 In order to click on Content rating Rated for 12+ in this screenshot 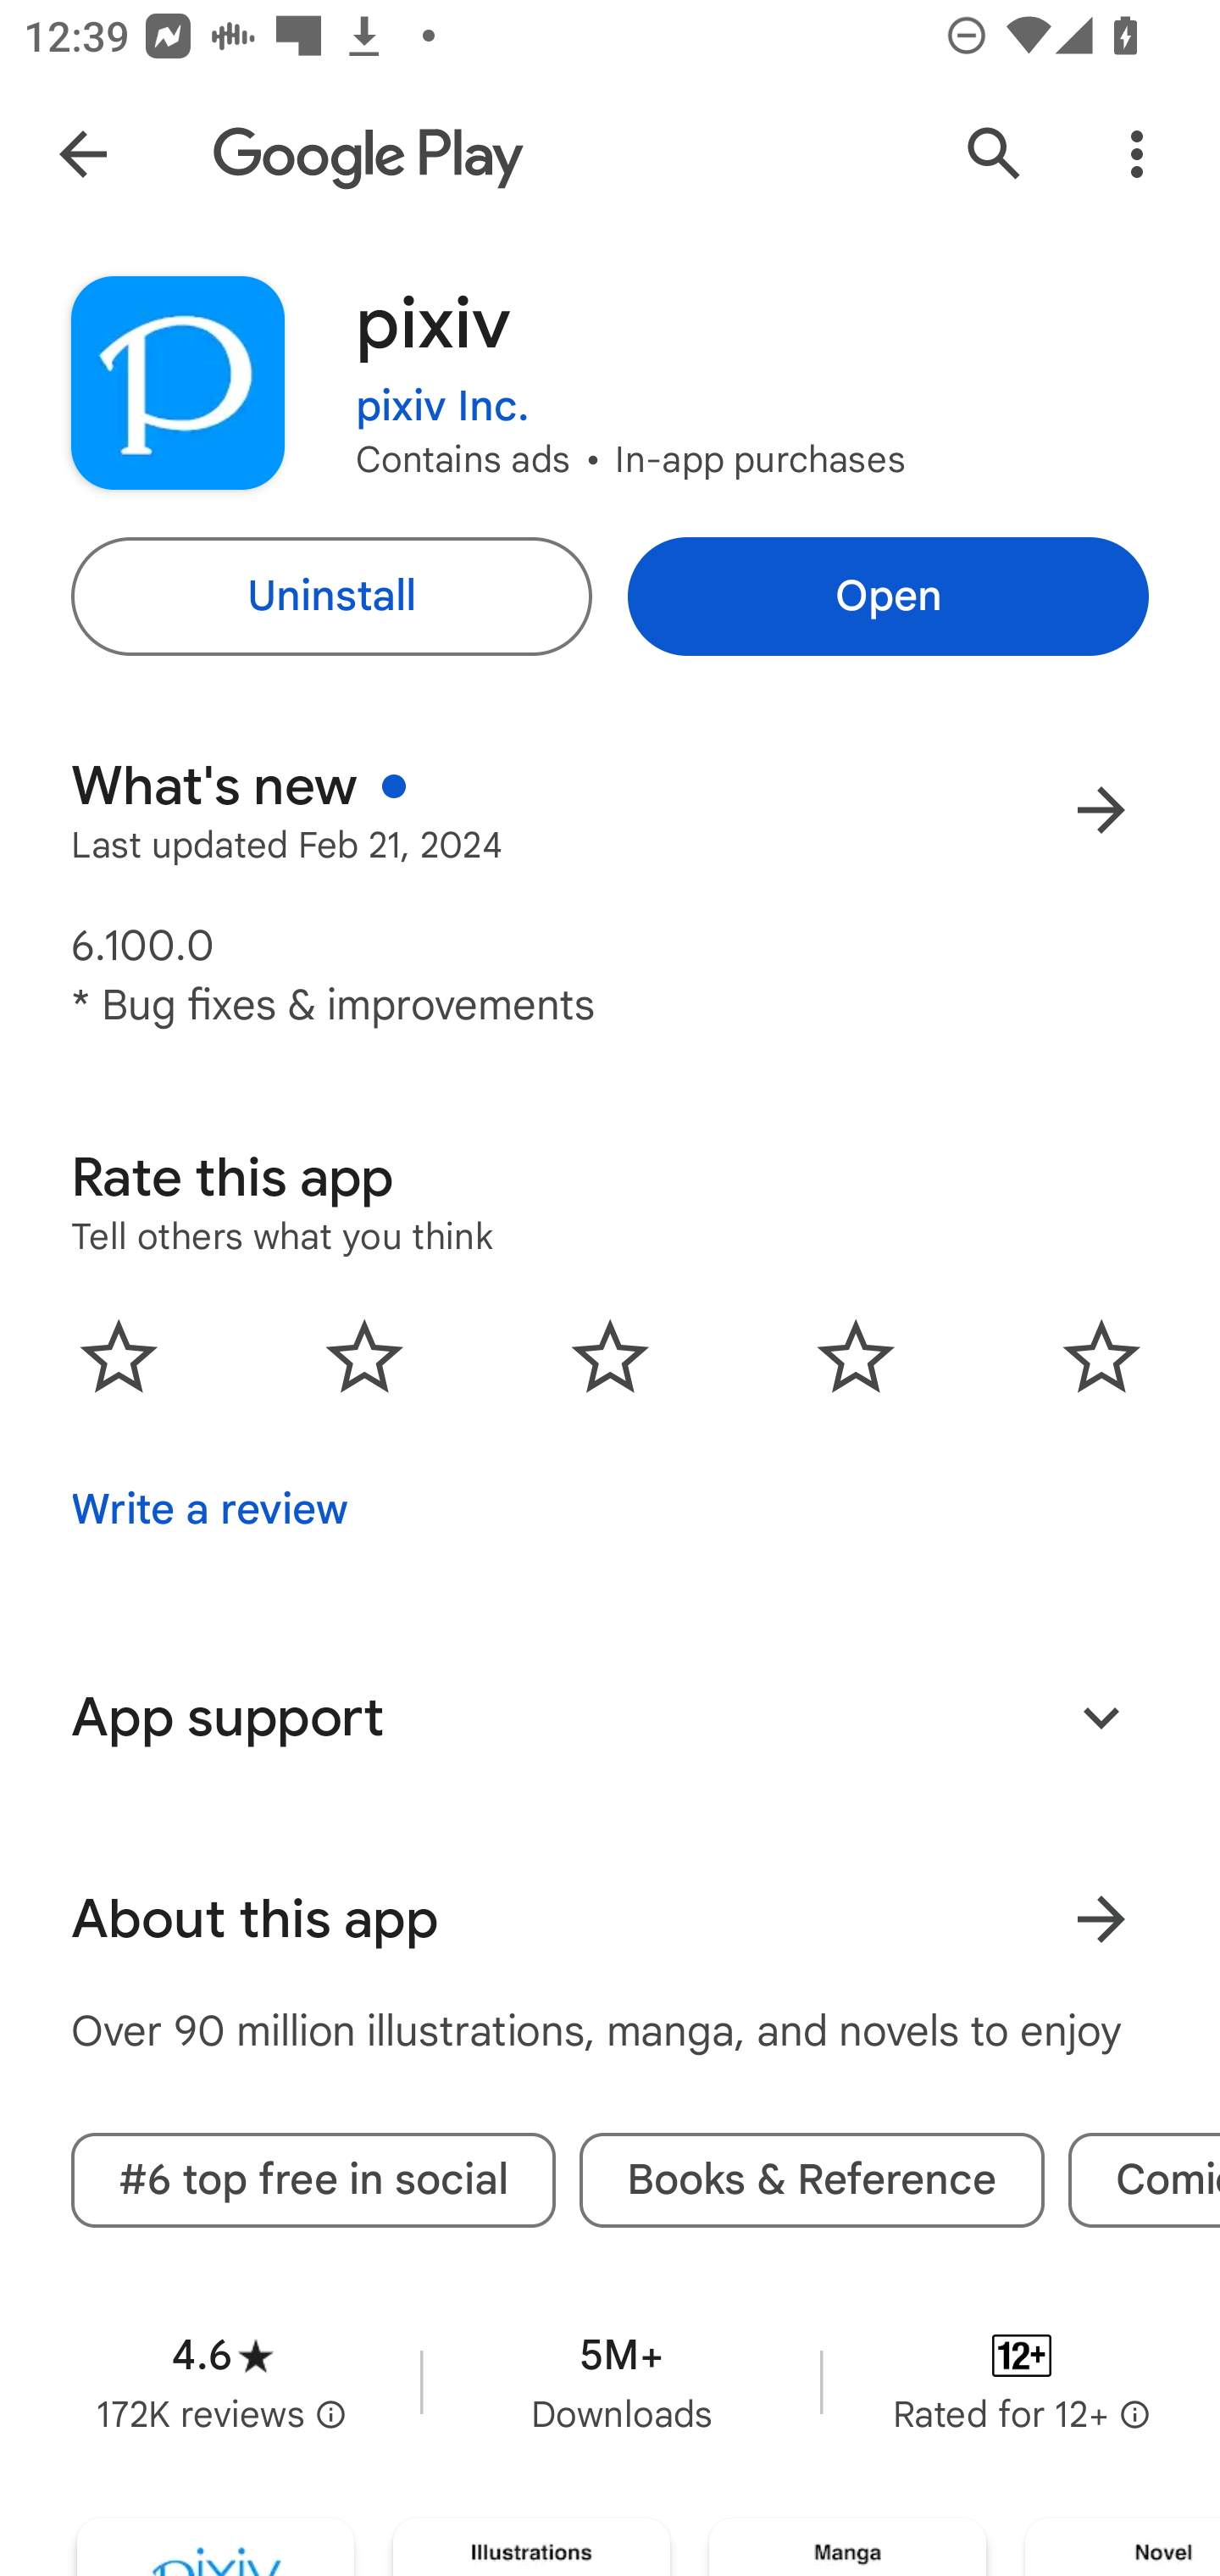, I will do `click(1022, 2383)`.